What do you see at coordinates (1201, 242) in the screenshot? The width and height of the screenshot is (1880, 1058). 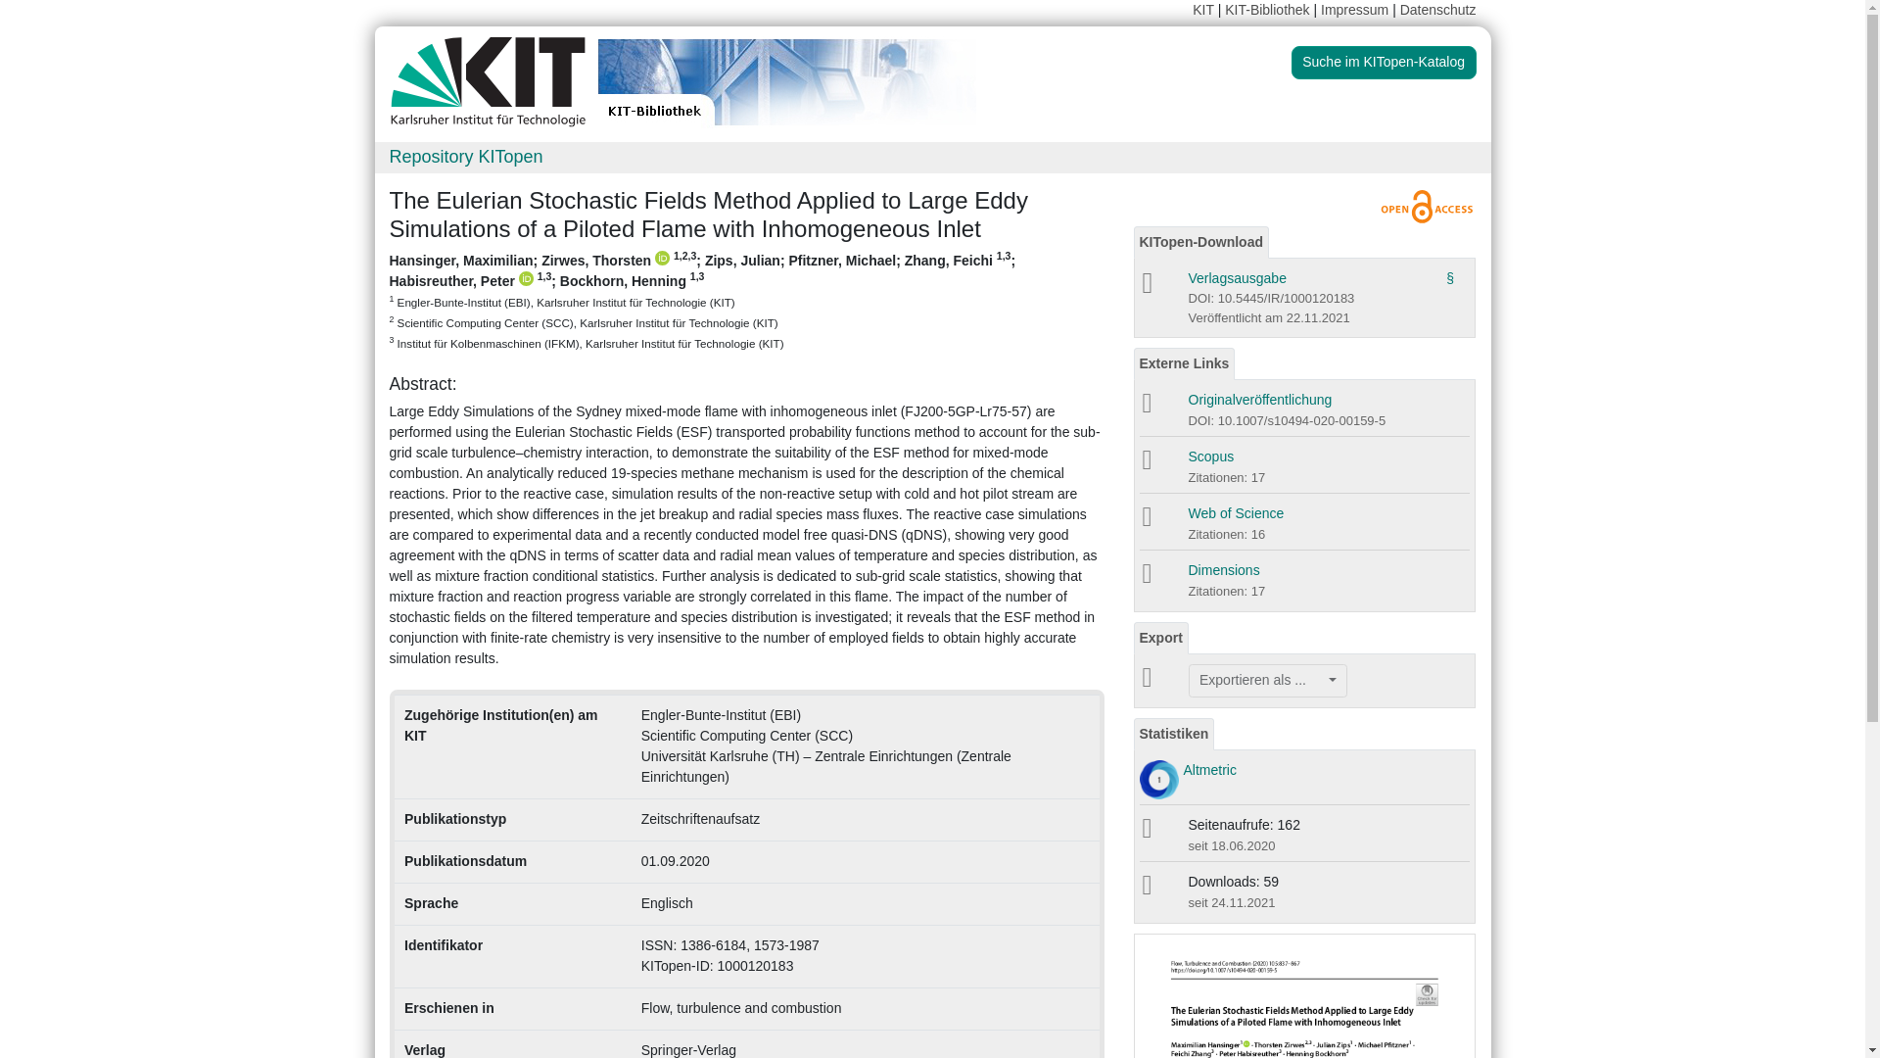 I see `KITopen-Download` at bounding box center [1201, 242].